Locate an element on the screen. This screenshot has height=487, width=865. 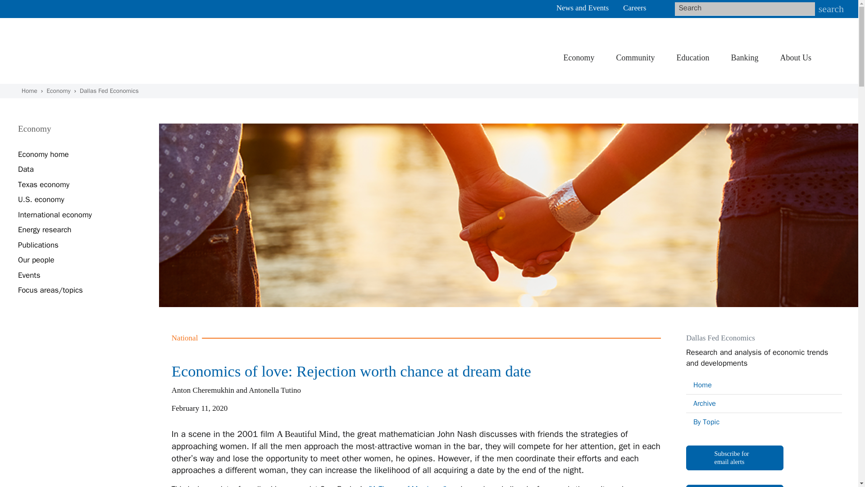
News and Events is located at coordinates (582, 8).